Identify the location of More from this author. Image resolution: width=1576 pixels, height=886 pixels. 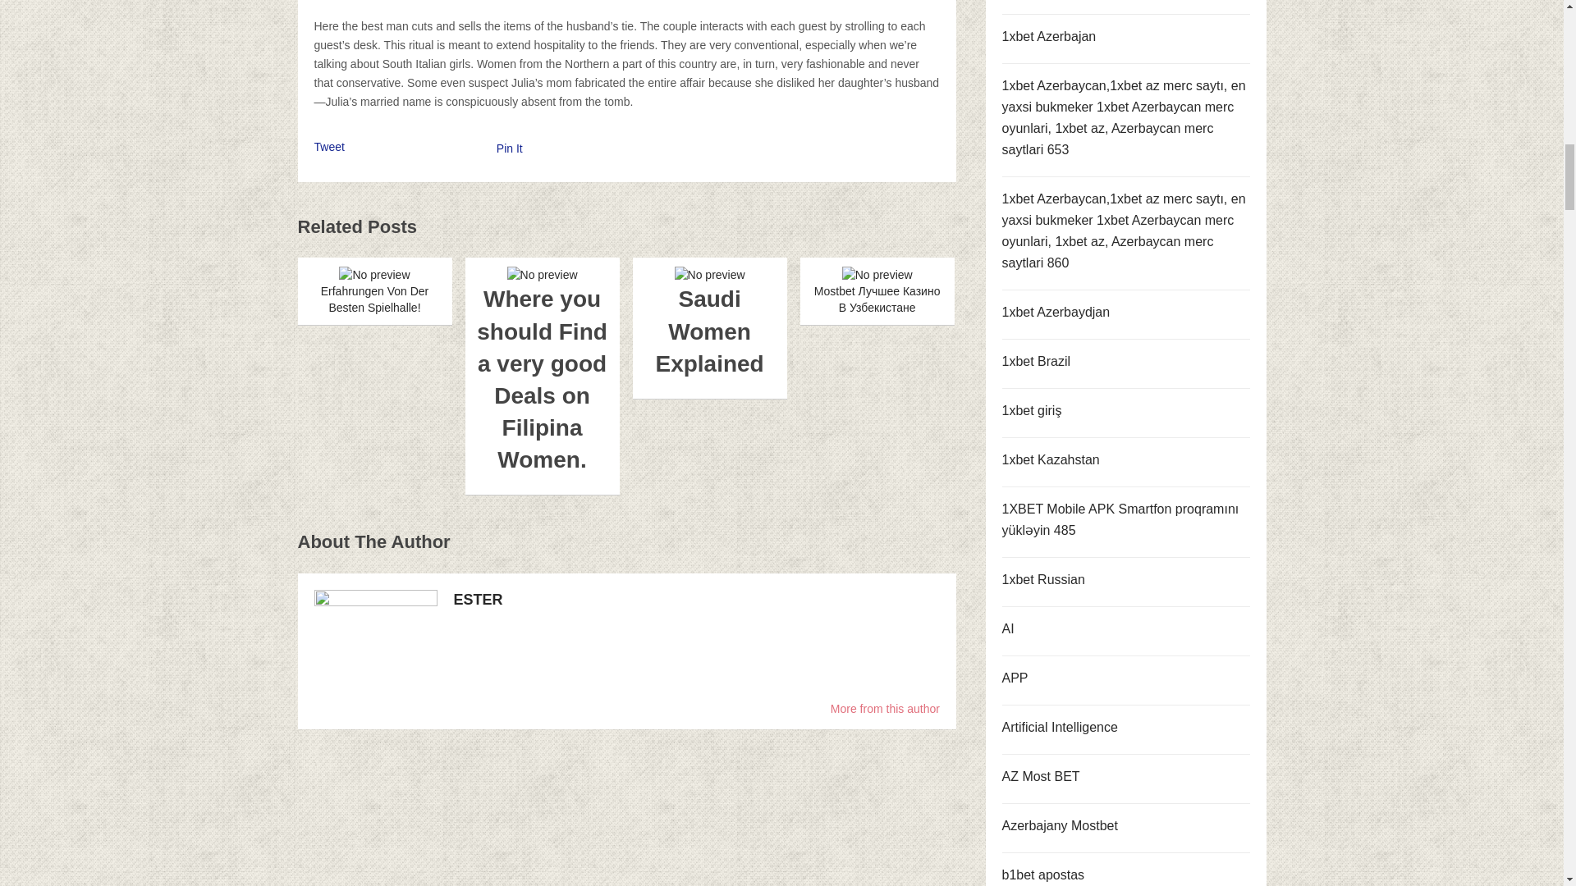
(885, 709).